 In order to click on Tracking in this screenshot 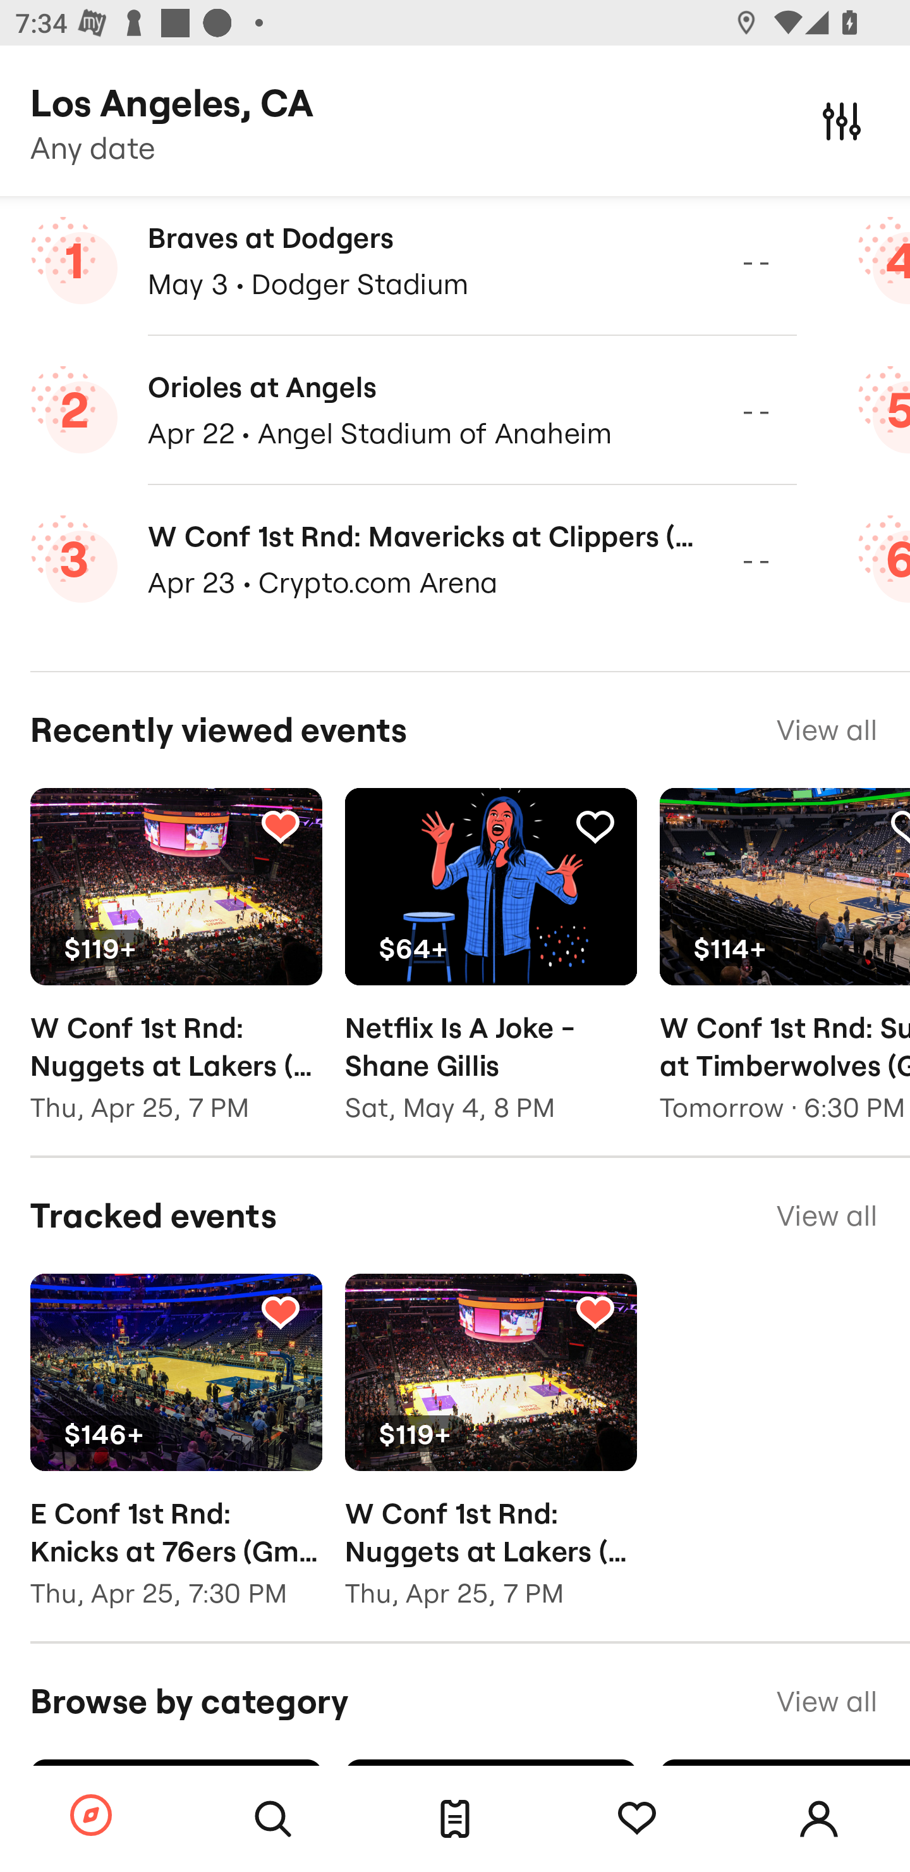, I will do `click(637, 1819)`.